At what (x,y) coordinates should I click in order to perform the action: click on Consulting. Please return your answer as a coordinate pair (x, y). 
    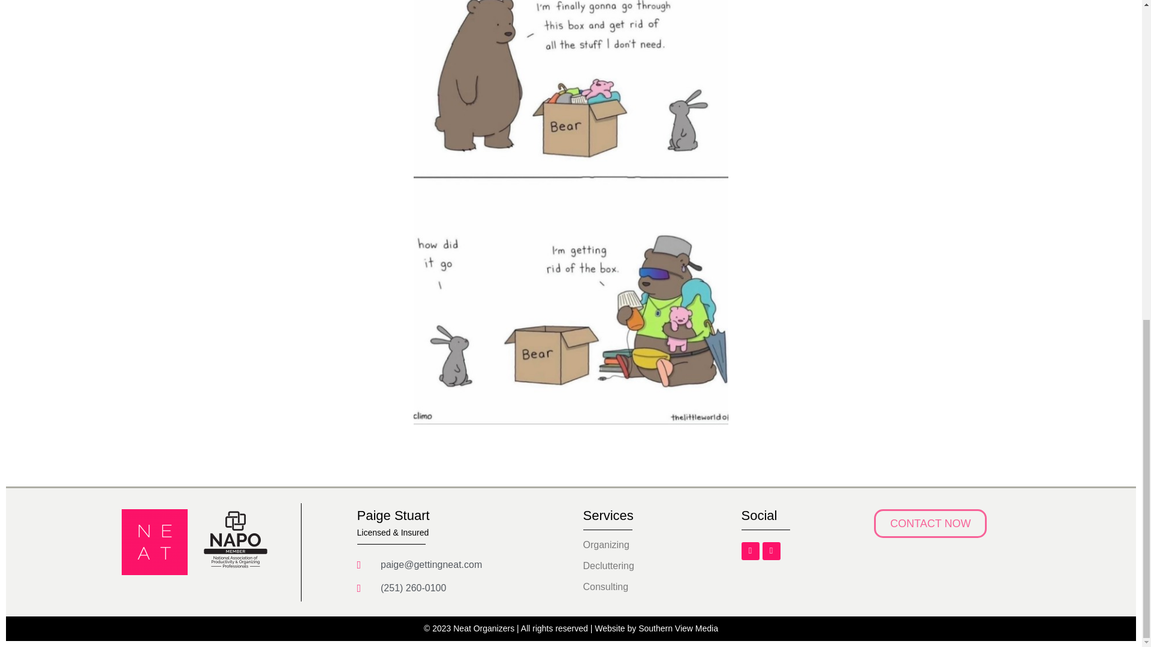
    Looking at the image, I should click on (642, 587).